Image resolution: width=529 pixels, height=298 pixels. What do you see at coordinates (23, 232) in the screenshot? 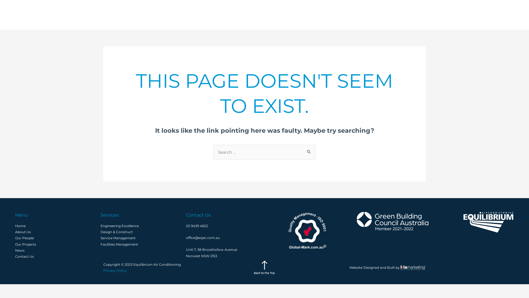
I see `About Us` at bounding box center [23, 232].